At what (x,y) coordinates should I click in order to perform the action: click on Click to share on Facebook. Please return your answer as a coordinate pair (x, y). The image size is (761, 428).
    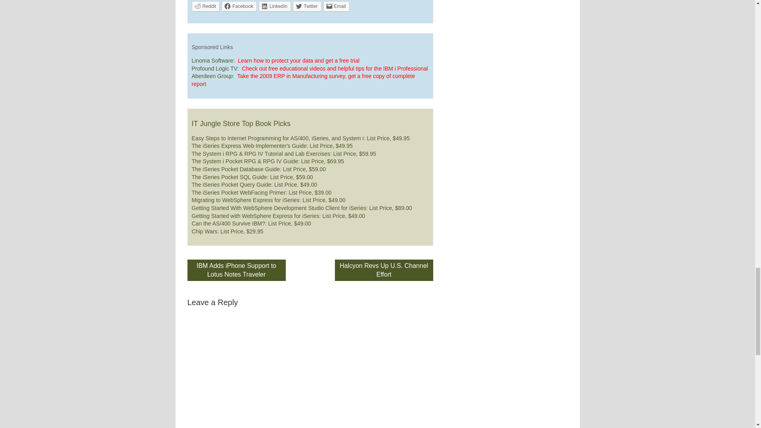
    Looking at the image, I should click on (239, 6).